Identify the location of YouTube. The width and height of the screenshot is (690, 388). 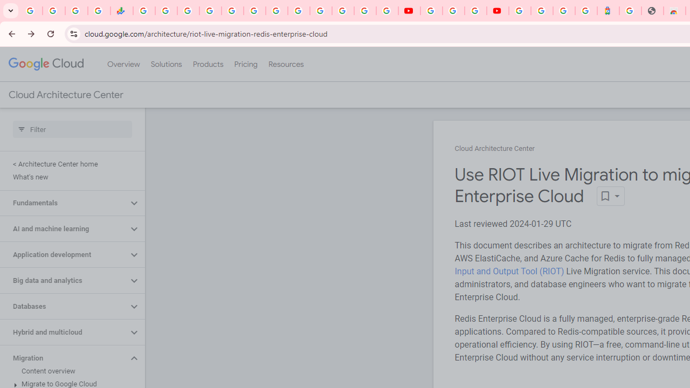
(409, 11).